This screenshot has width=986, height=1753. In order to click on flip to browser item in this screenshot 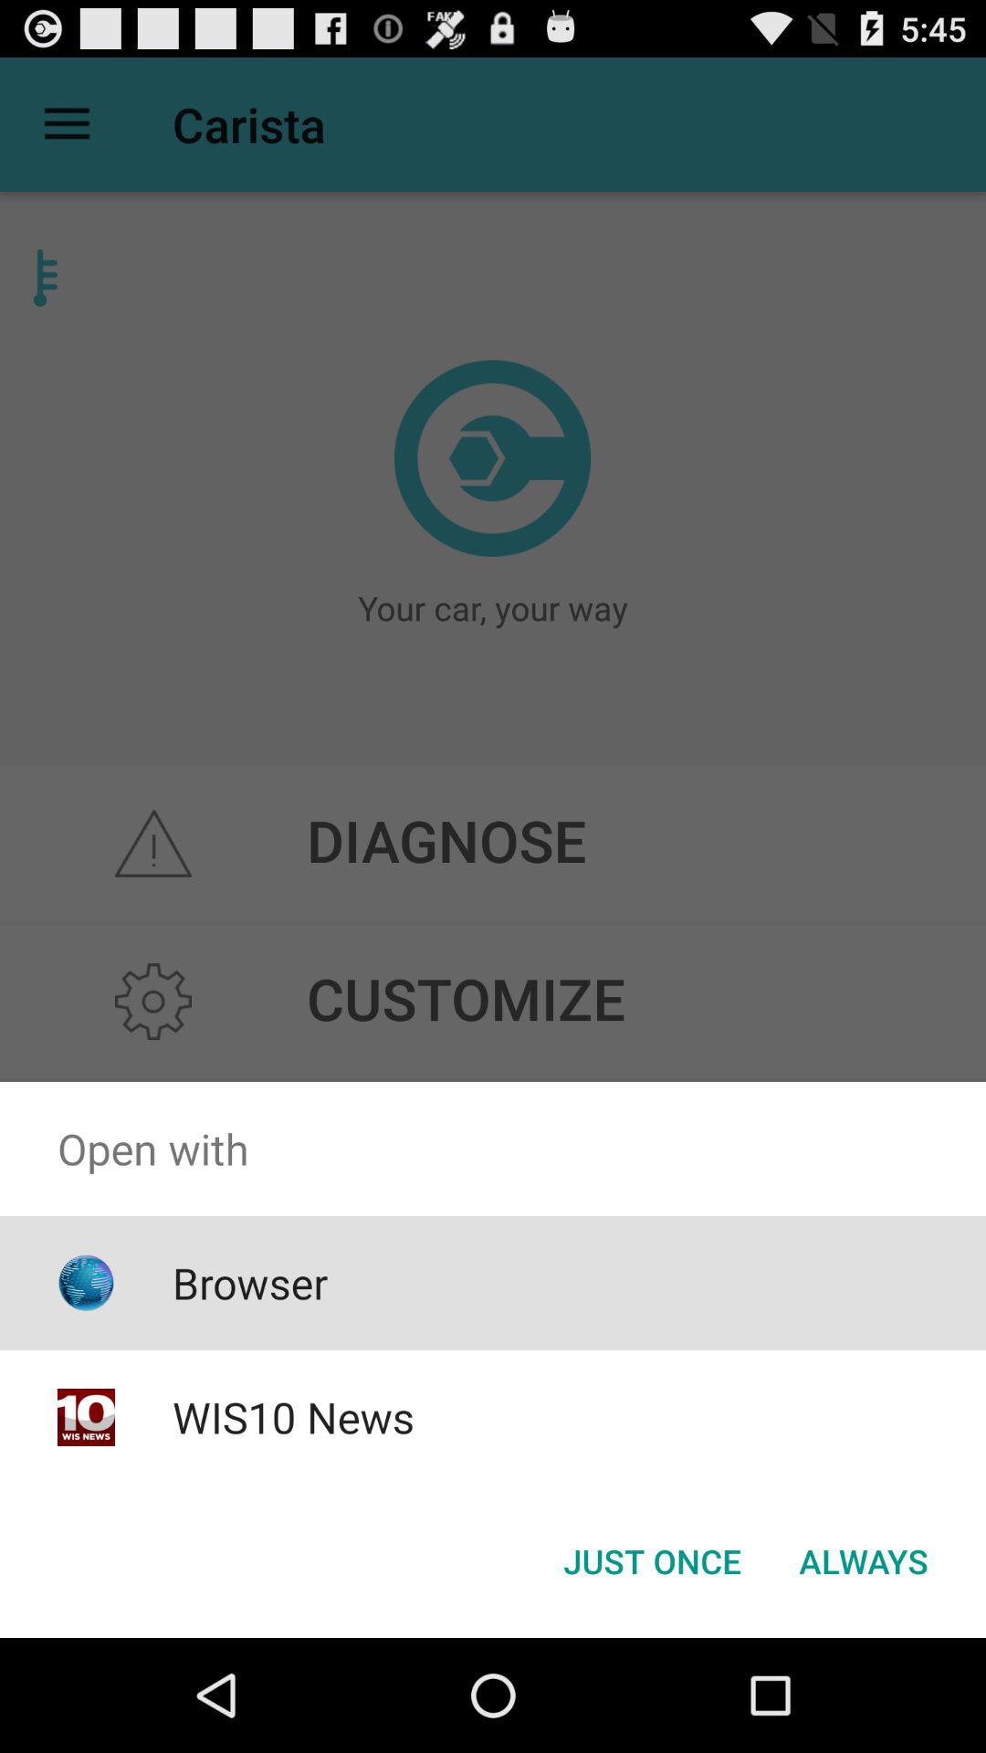, I will do `click(250, 1283)`.